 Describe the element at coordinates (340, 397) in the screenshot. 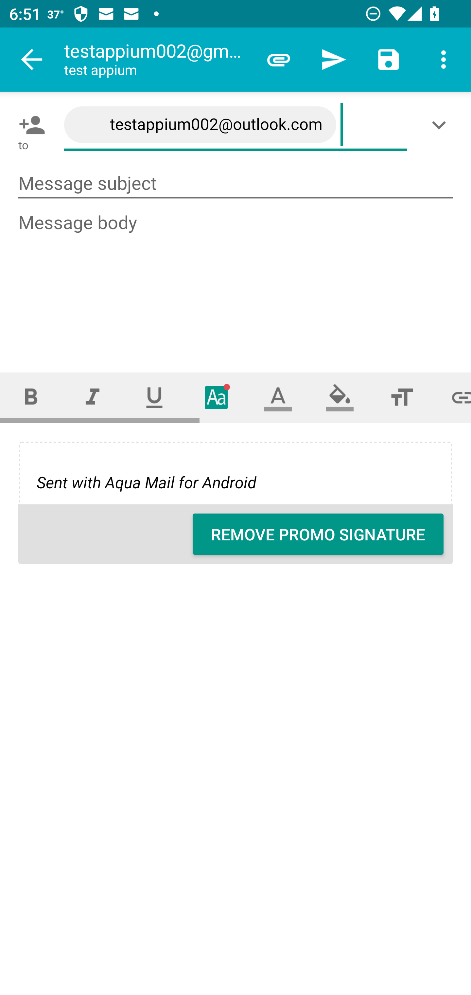

I see `Fill color` at that location.